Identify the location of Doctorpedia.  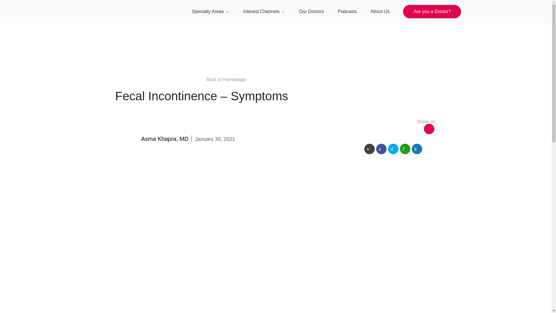
(121, 21).